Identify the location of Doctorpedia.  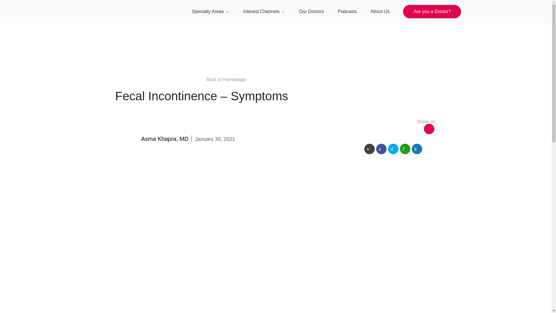
(121, 21).